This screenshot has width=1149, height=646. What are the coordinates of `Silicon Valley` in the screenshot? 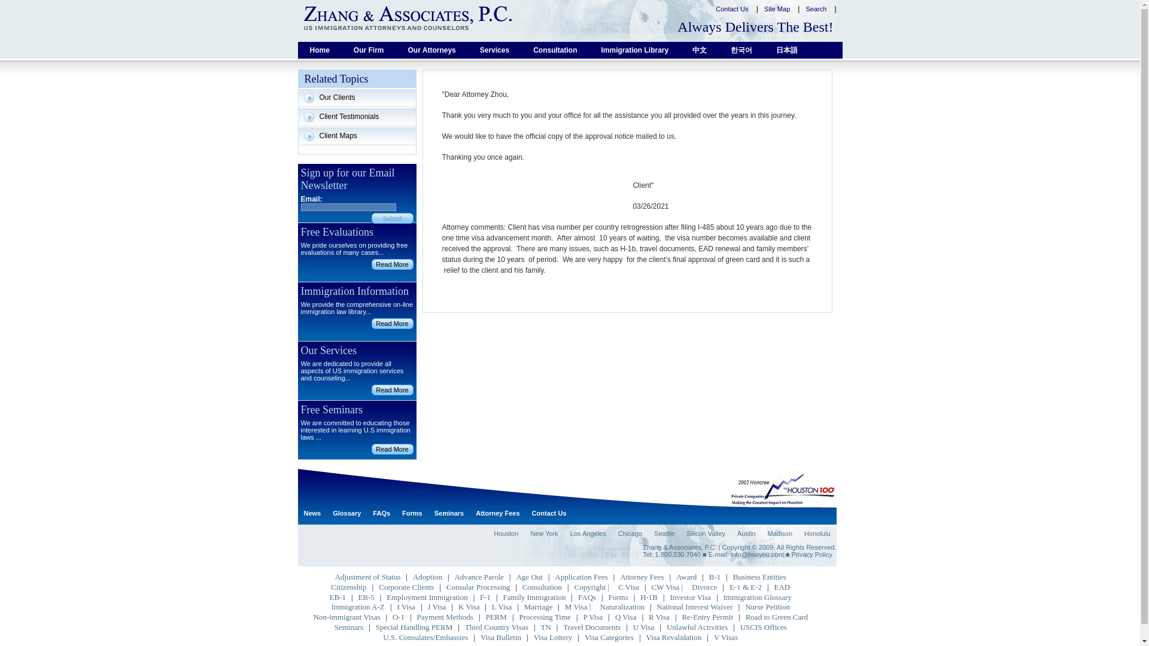 It's located at (705, 533).